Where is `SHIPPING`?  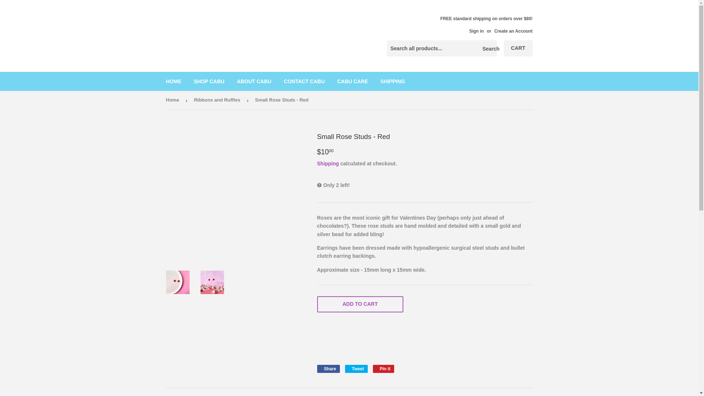
SHIPPING is located at coordinates (384, 369).